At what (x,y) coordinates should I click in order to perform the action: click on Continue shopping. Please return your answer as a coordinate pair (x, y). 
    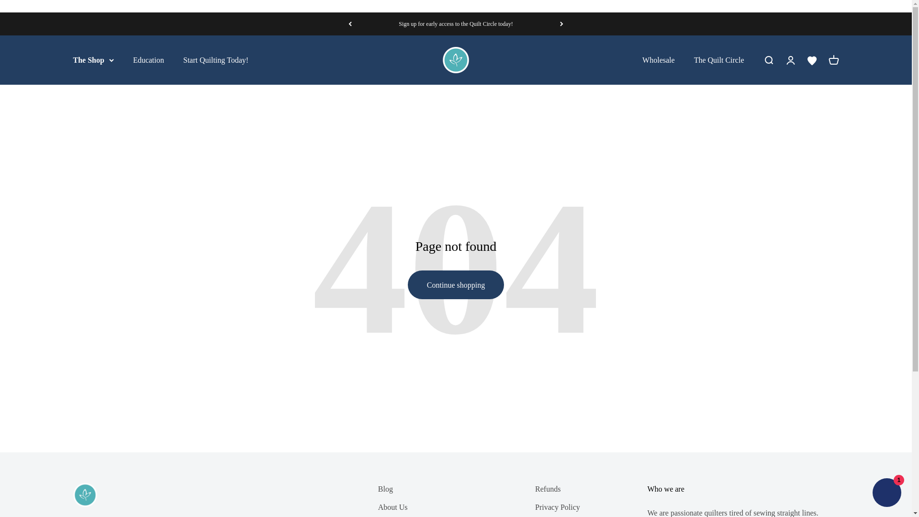
    Looking at the image, I should click on (768, 60).